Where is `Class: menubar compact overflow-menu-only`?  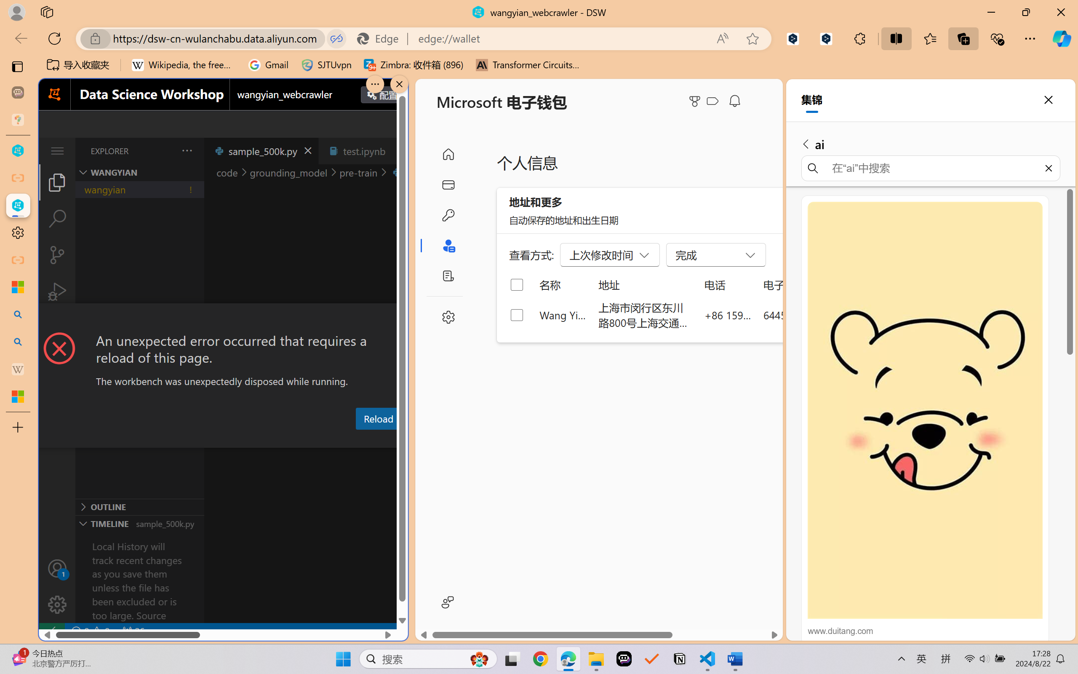 Class: menubar compact overflow-menu-only is located at coordinates (57, 151).